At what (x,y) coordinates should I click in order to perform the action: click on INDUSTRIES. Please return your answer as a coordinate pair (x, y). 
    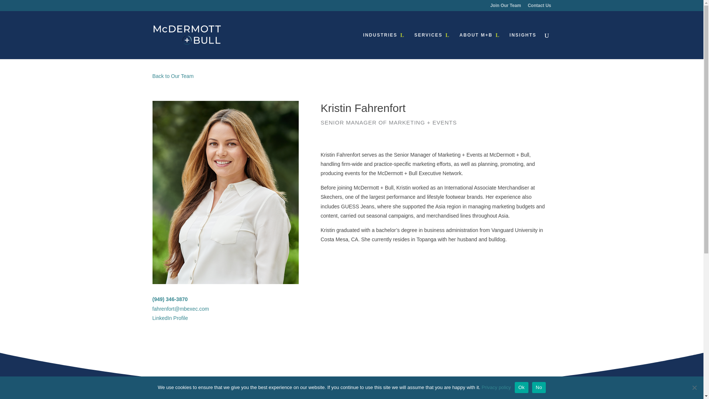
    Looking at the image, I should click on (384, 45).